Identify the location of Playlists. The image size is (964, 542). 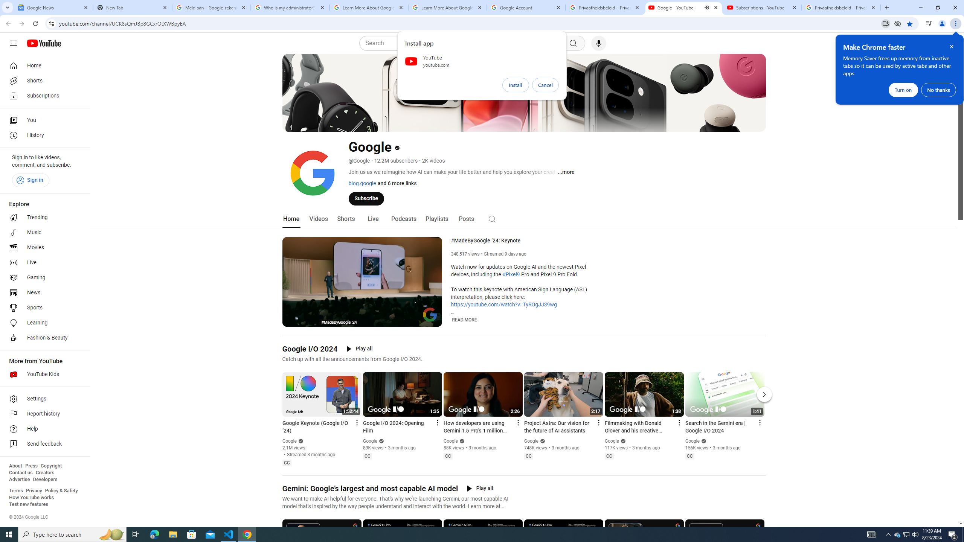
(436, 219).